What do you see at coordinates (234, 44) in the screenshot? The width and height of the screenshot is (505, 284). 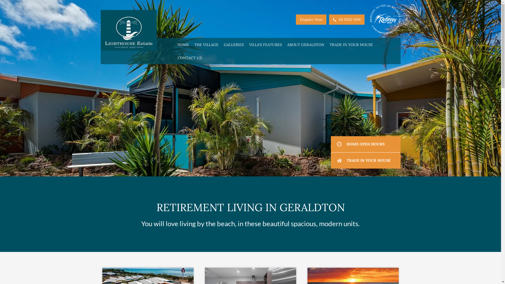 I see `GALLERIES` at bounding box center [234, 44].